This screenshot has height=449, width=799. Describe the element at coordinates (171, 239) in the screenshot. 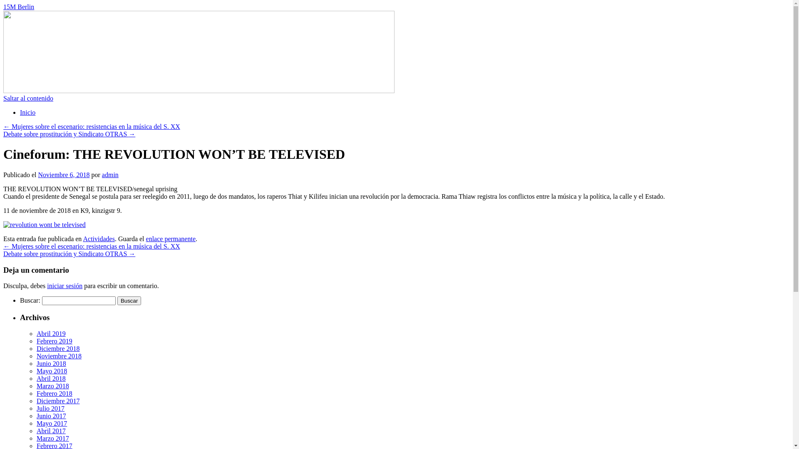

I see `enlace permanente` at that location.